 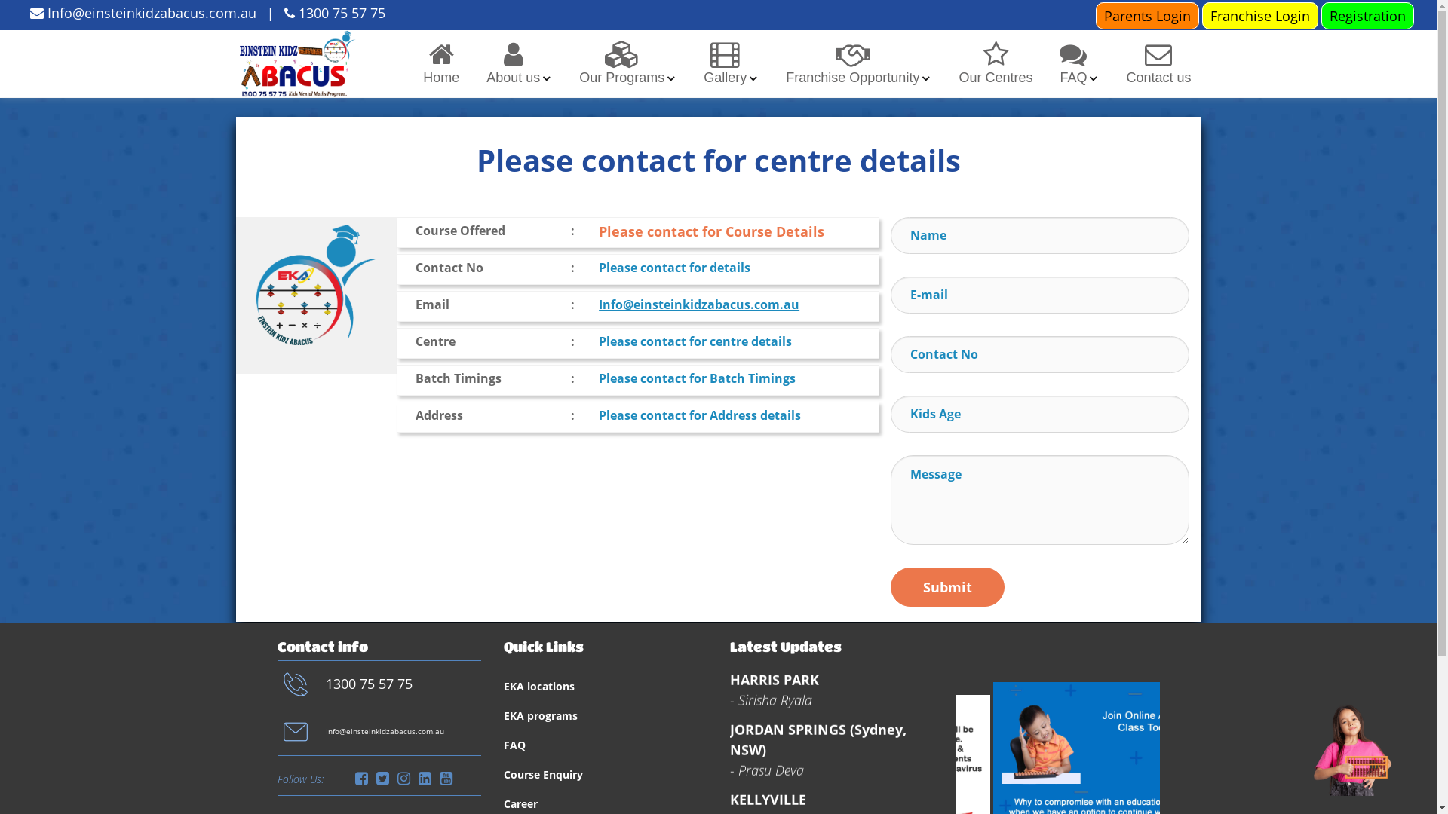 What do you see at coordinates (1368, 15) in the screenshot?
I see `Registration` at bounding box center [1368, 15].